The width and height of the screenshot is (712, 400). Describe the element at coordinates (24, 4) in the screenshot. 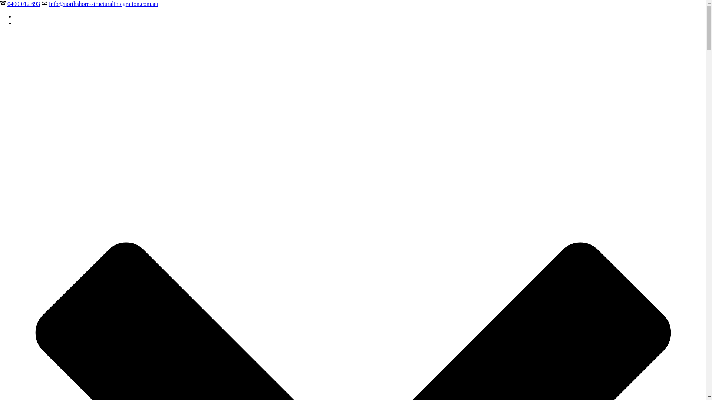

I see `0400 012 693` at that location.